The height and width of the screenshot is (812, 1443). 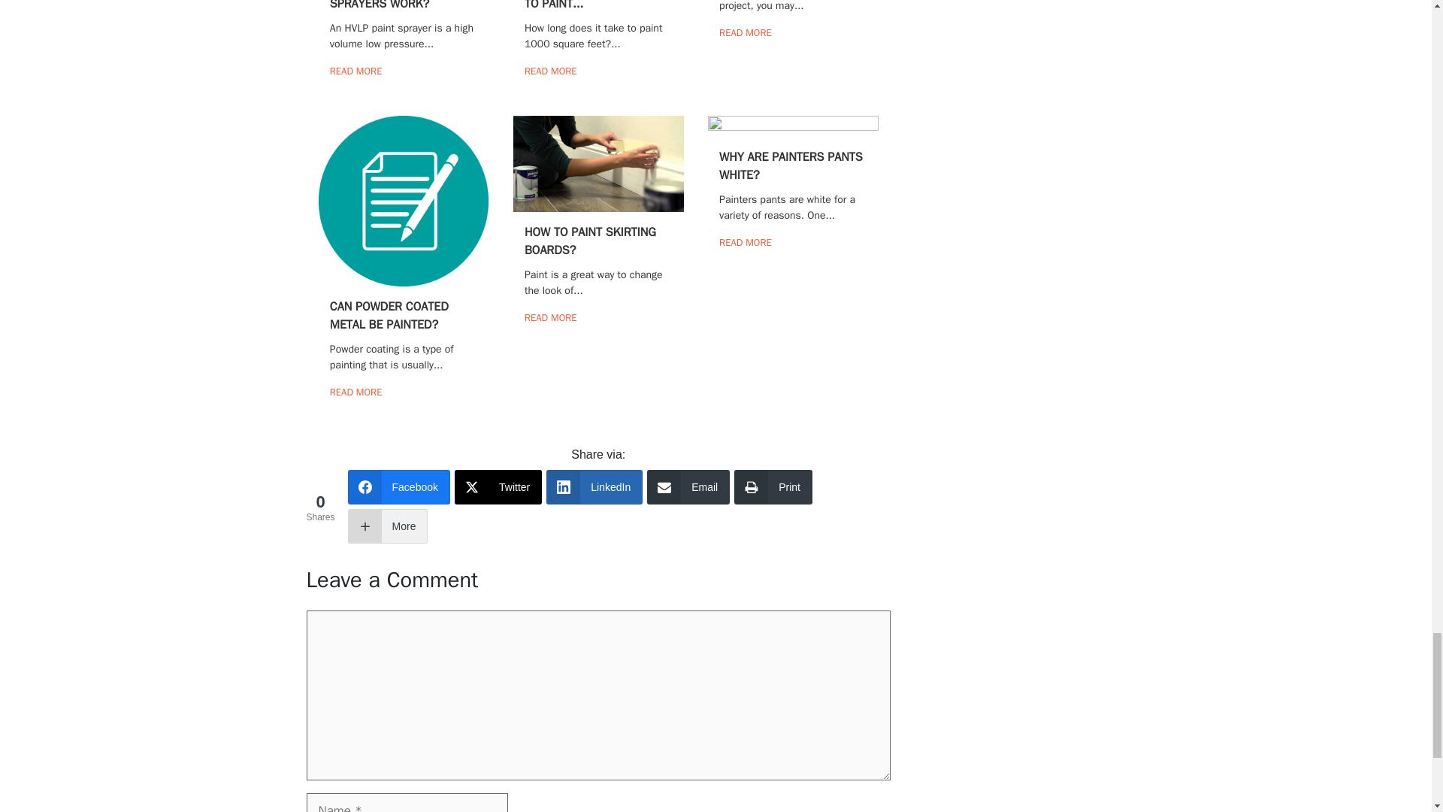 I want to click on HOW TO PAINT SKIRTING BOARDS?, so click(x=591, y=241).